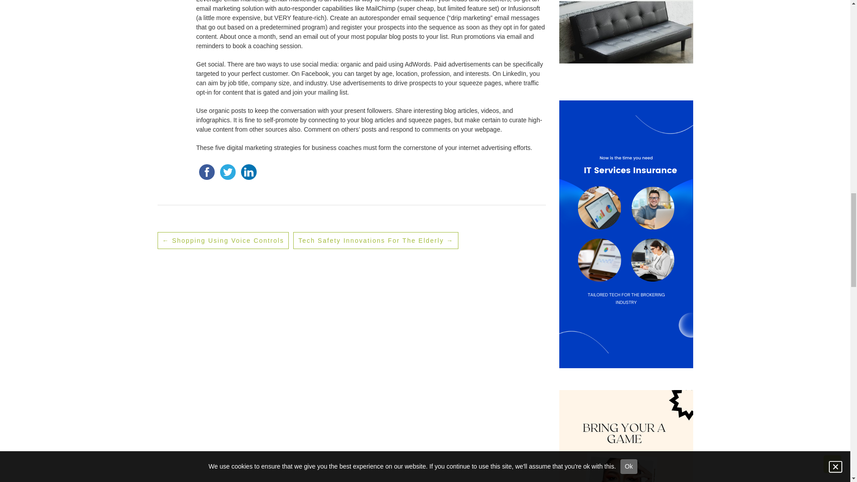 Image resolution: width=857 pixels, height=482 pixels. I want to click on Facebook, so click(207, 172).